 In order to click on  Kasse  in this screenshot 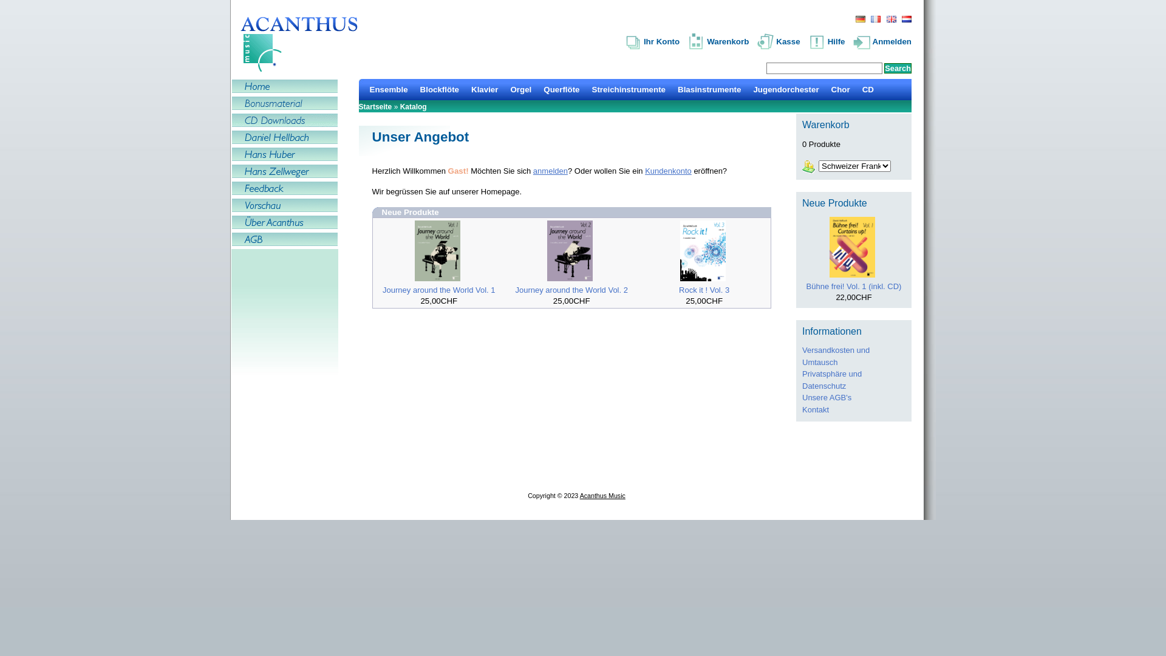, I will do `click(766, 42)`.